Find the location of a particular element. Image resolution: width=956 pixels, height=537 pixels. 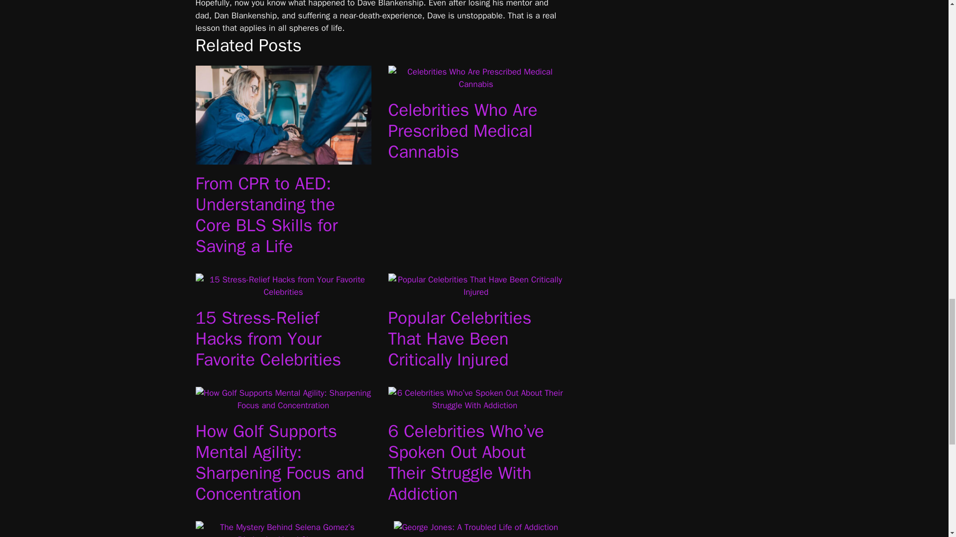

Popular Celebrities That Have Been Critically Injured is located at coordinates (460, 338).